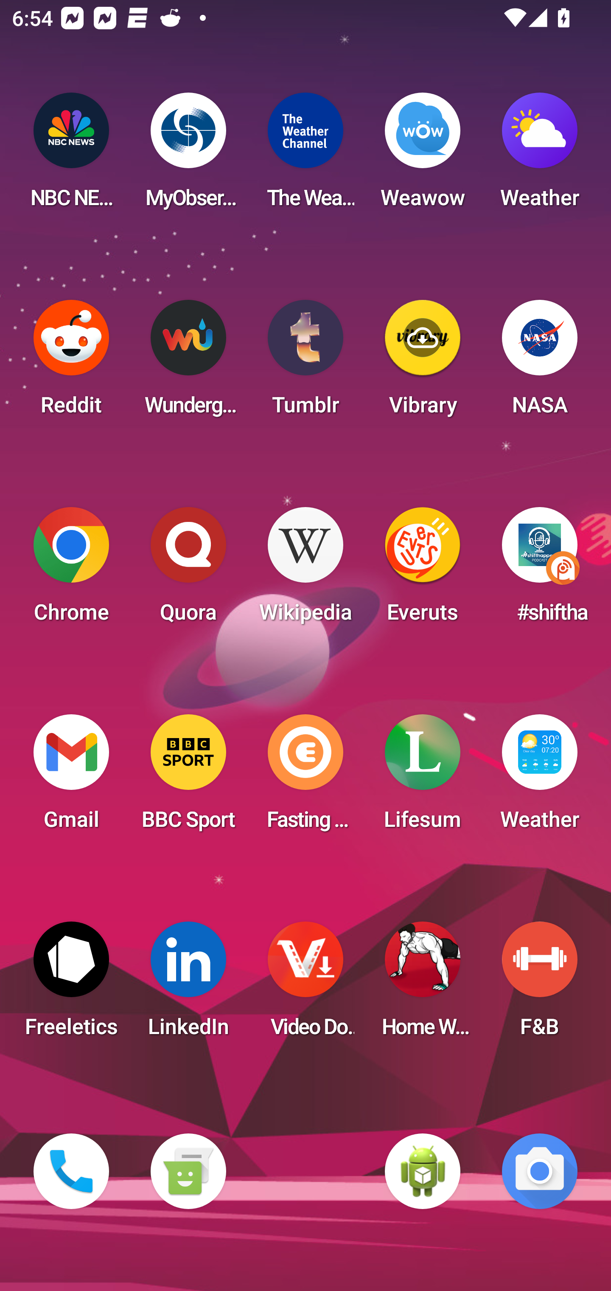 This screenshot has width=611, height=1291. I want to click on LinkedIn, so click(188, 984).